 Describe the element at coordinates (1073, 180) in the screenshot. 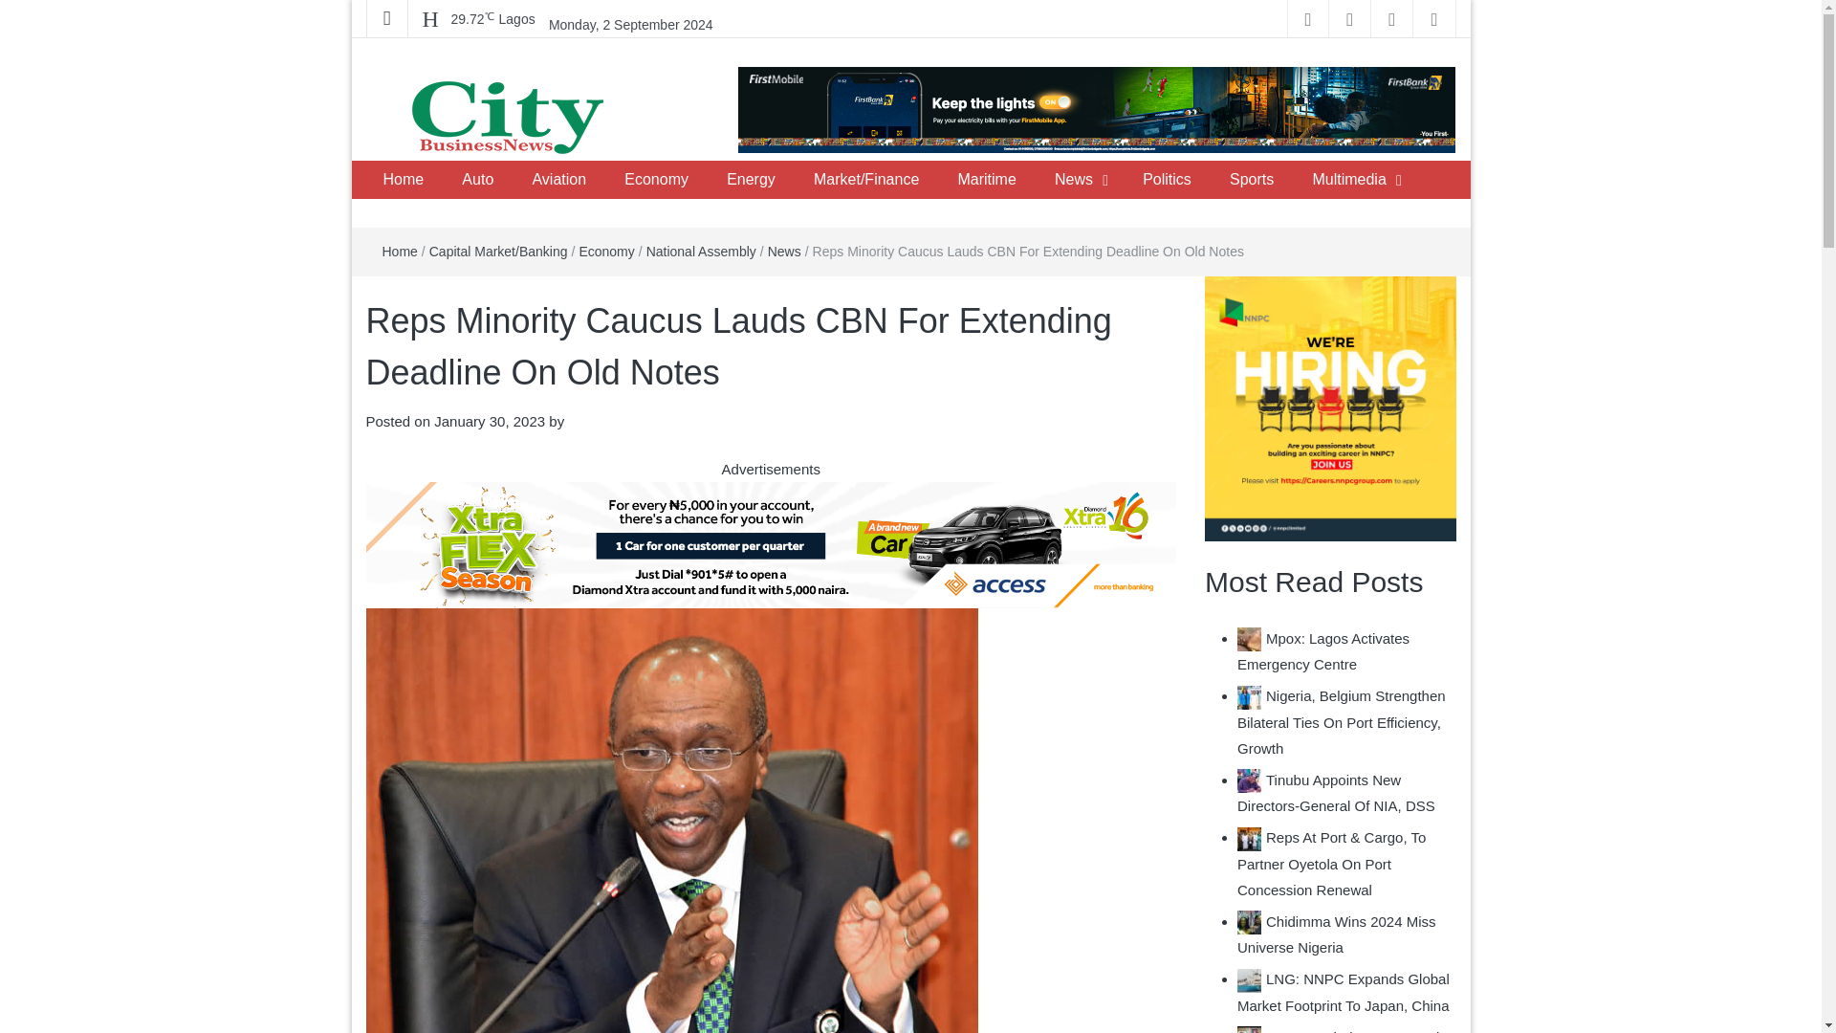

I see `News` at that location.